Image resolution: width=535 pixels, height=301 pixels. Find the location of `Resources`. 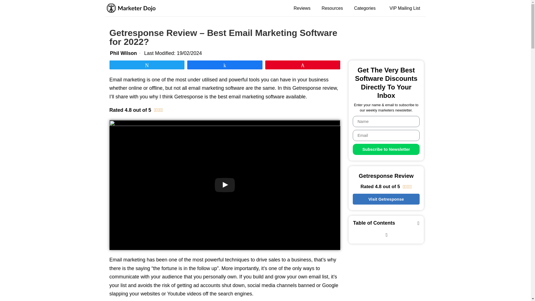

Resources is located at coordinates (332, 8).